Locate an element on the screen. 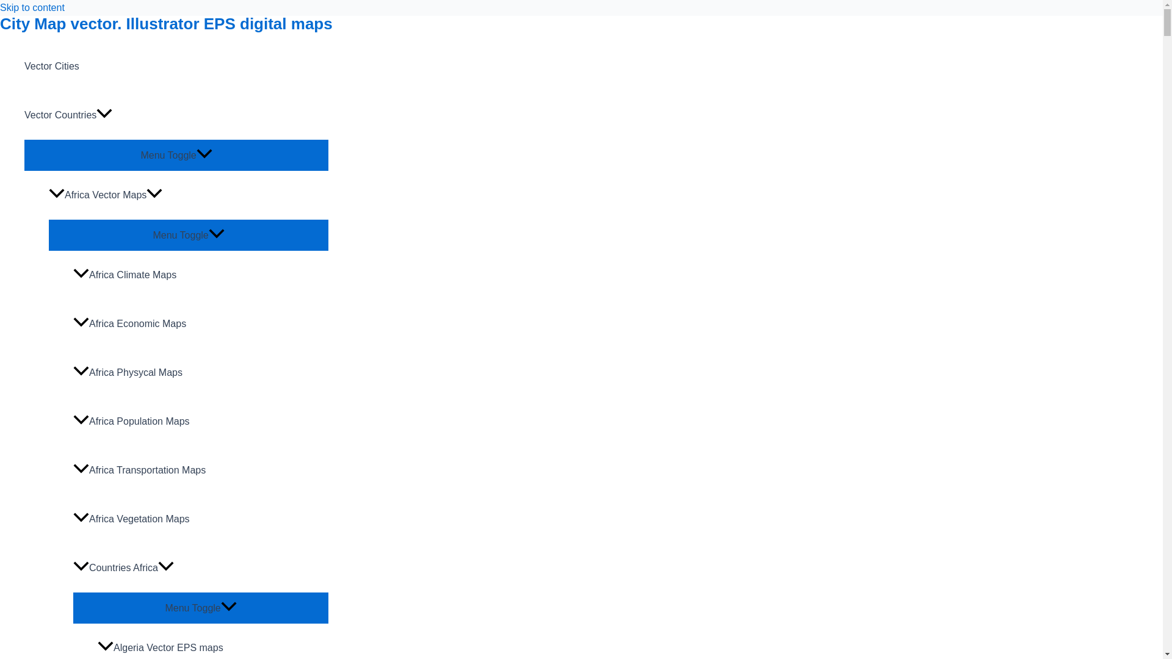 Image resolution: width=1172 pixels, height=659 pixels. Africa Climate Maps is located at coordinates (200, 275).